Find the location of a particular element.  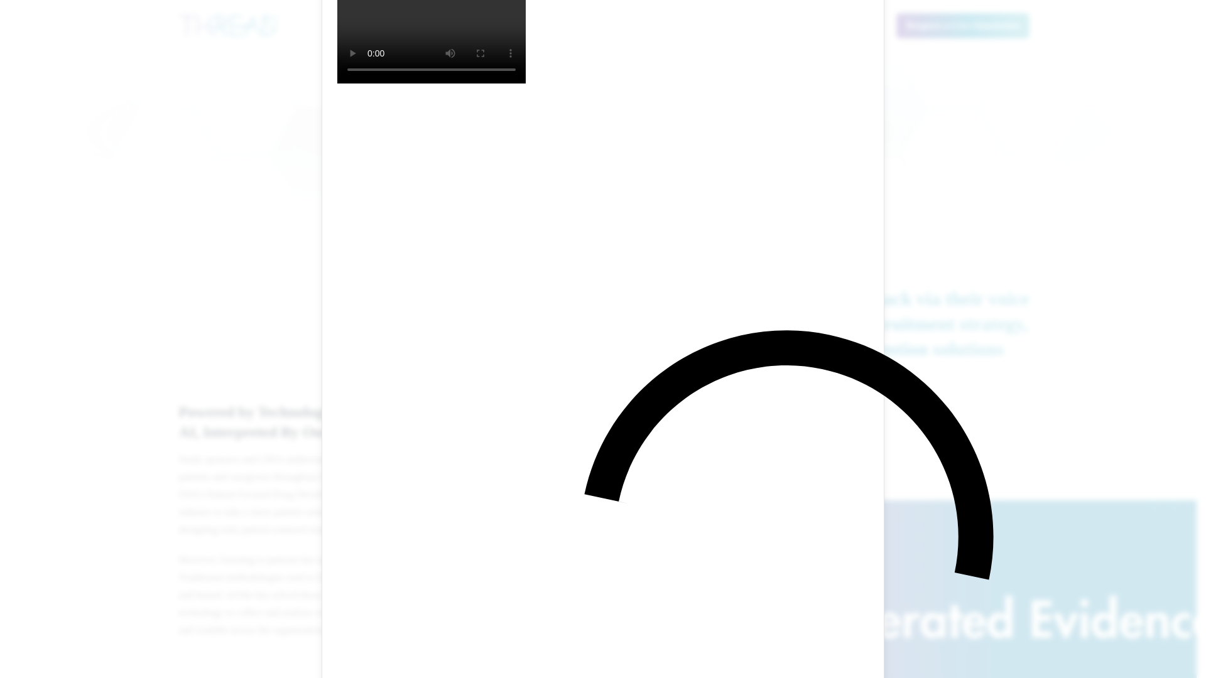

Request a Live Simulation is located at coordinates (962, 25).